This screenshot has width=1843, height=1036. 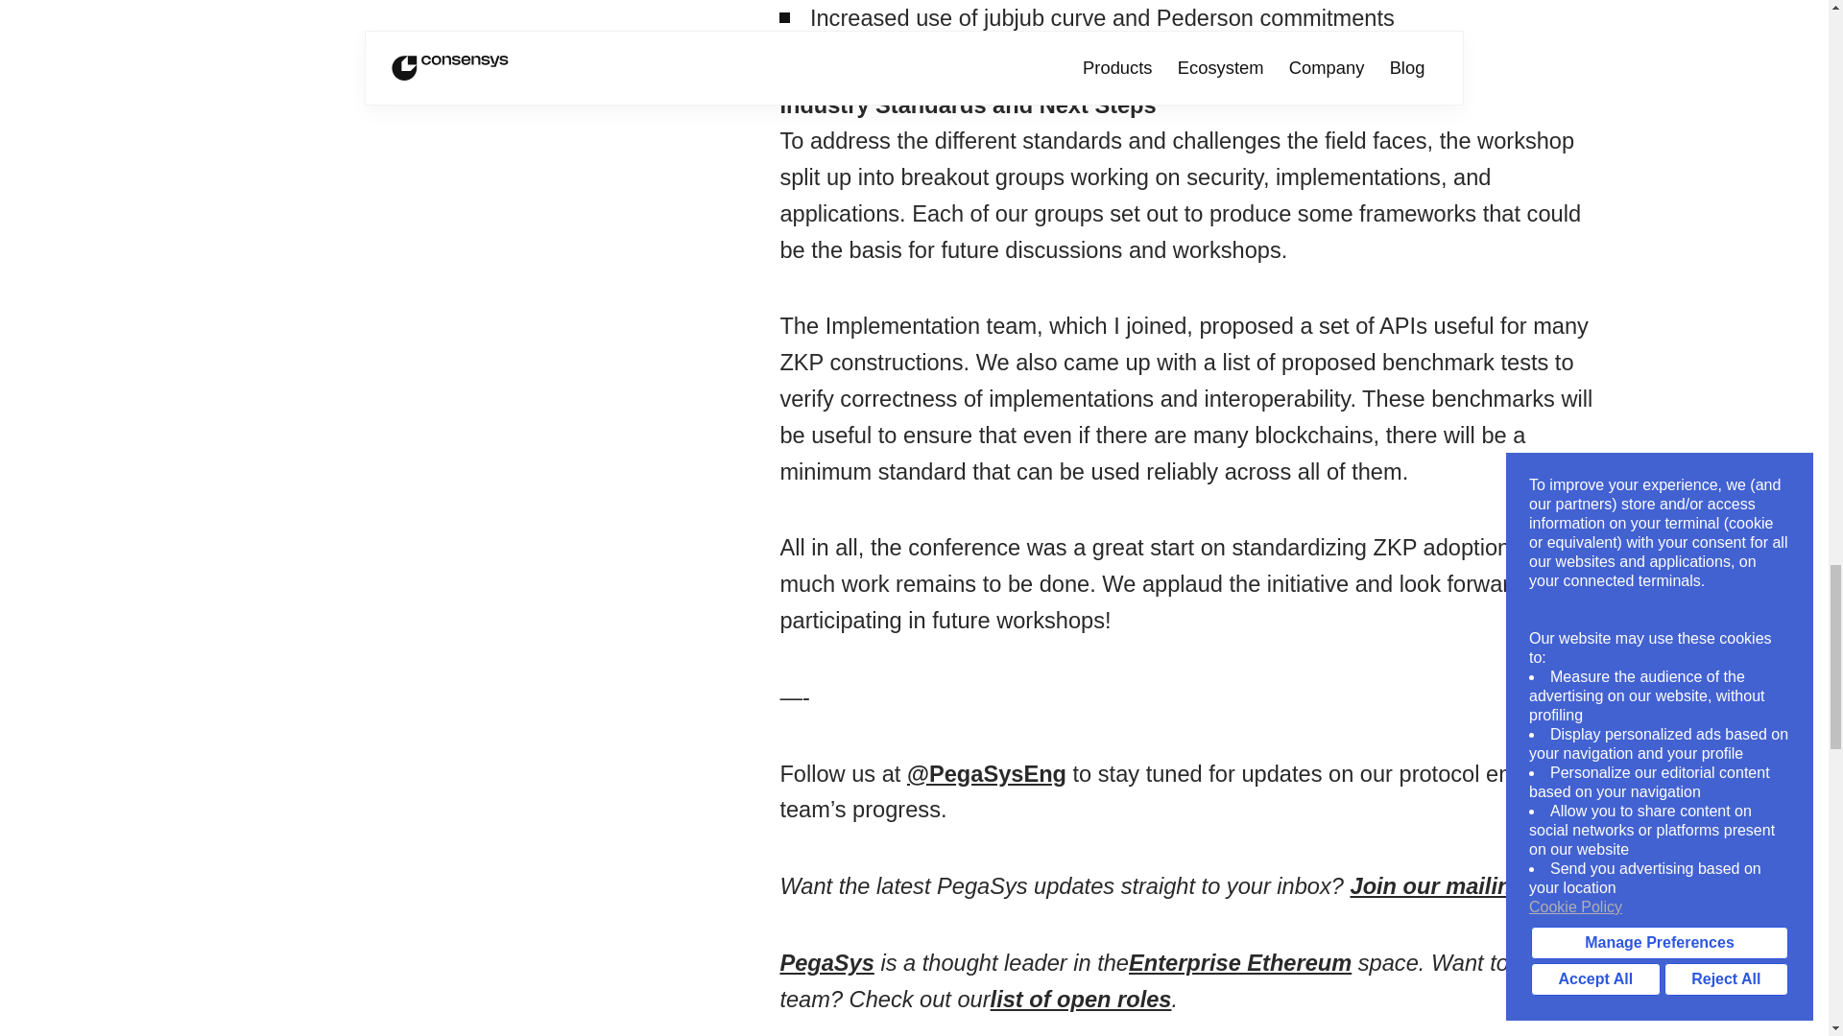 I want to click on Enterprise Ethereum, so click(x=1239, y=963).